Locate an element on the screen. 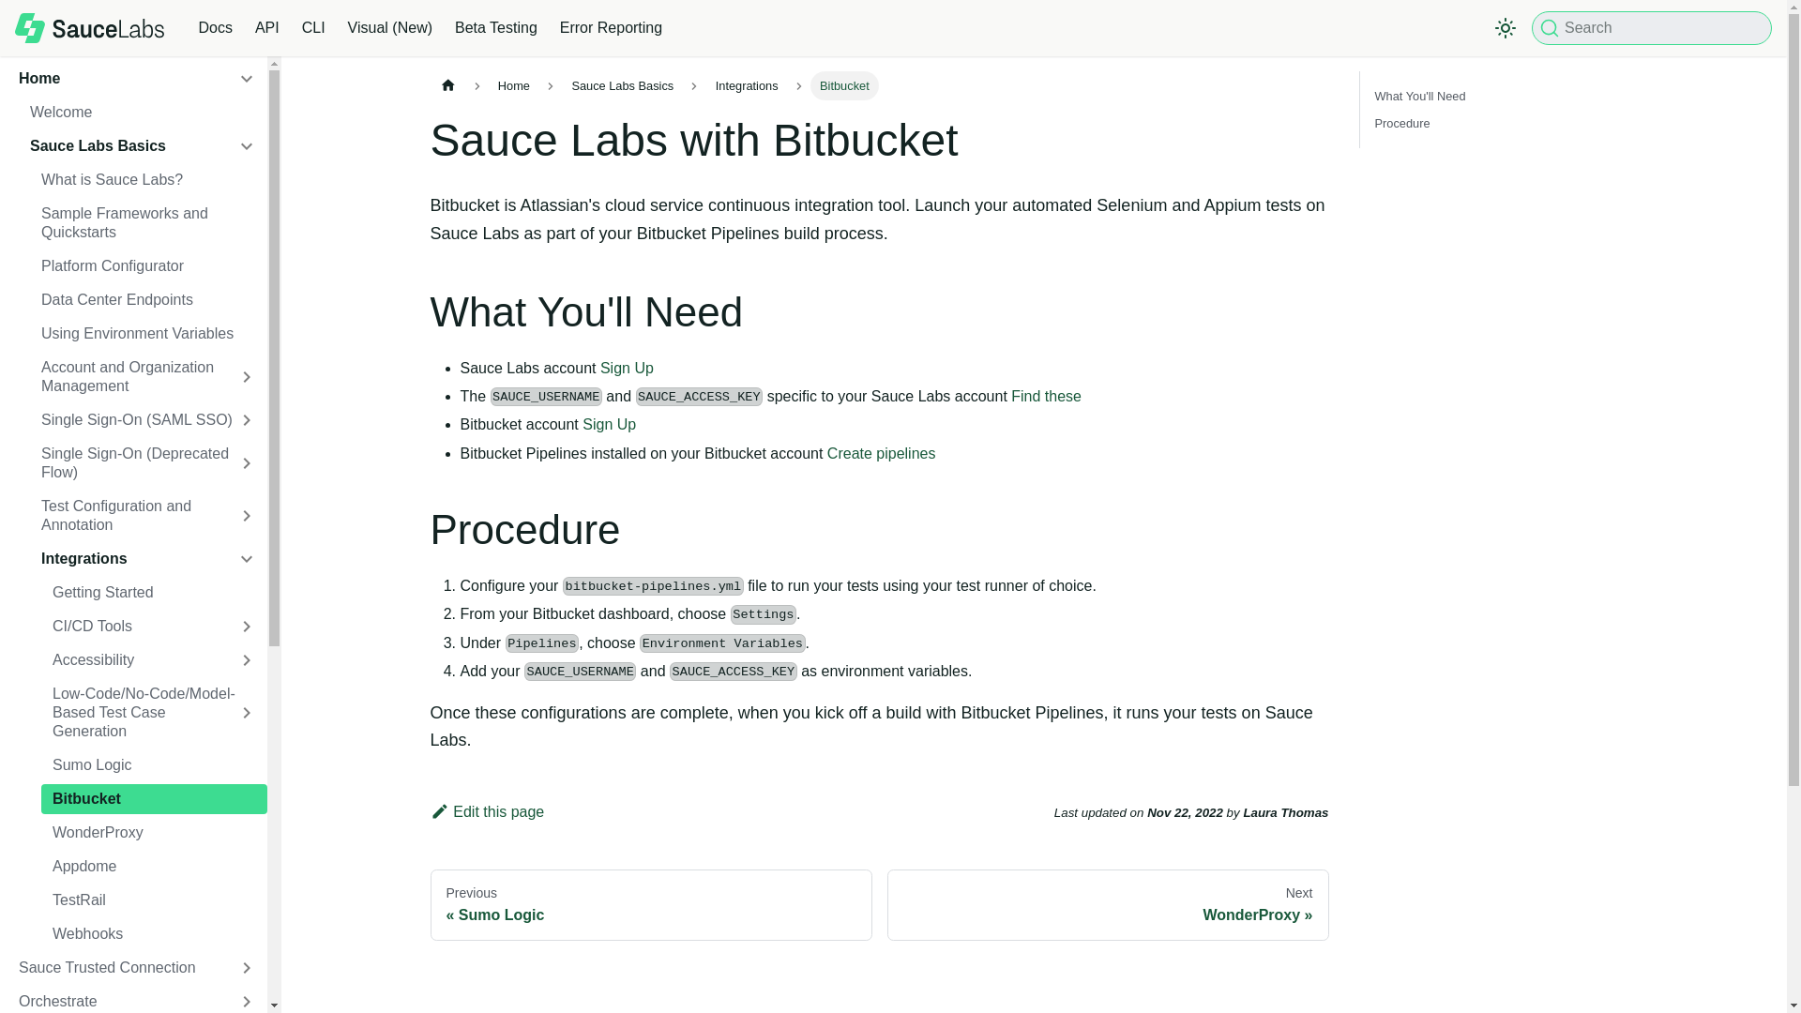 This screenshot has width=1801, height=1013. Using Environment Variables is located at coordinates (148, 334).